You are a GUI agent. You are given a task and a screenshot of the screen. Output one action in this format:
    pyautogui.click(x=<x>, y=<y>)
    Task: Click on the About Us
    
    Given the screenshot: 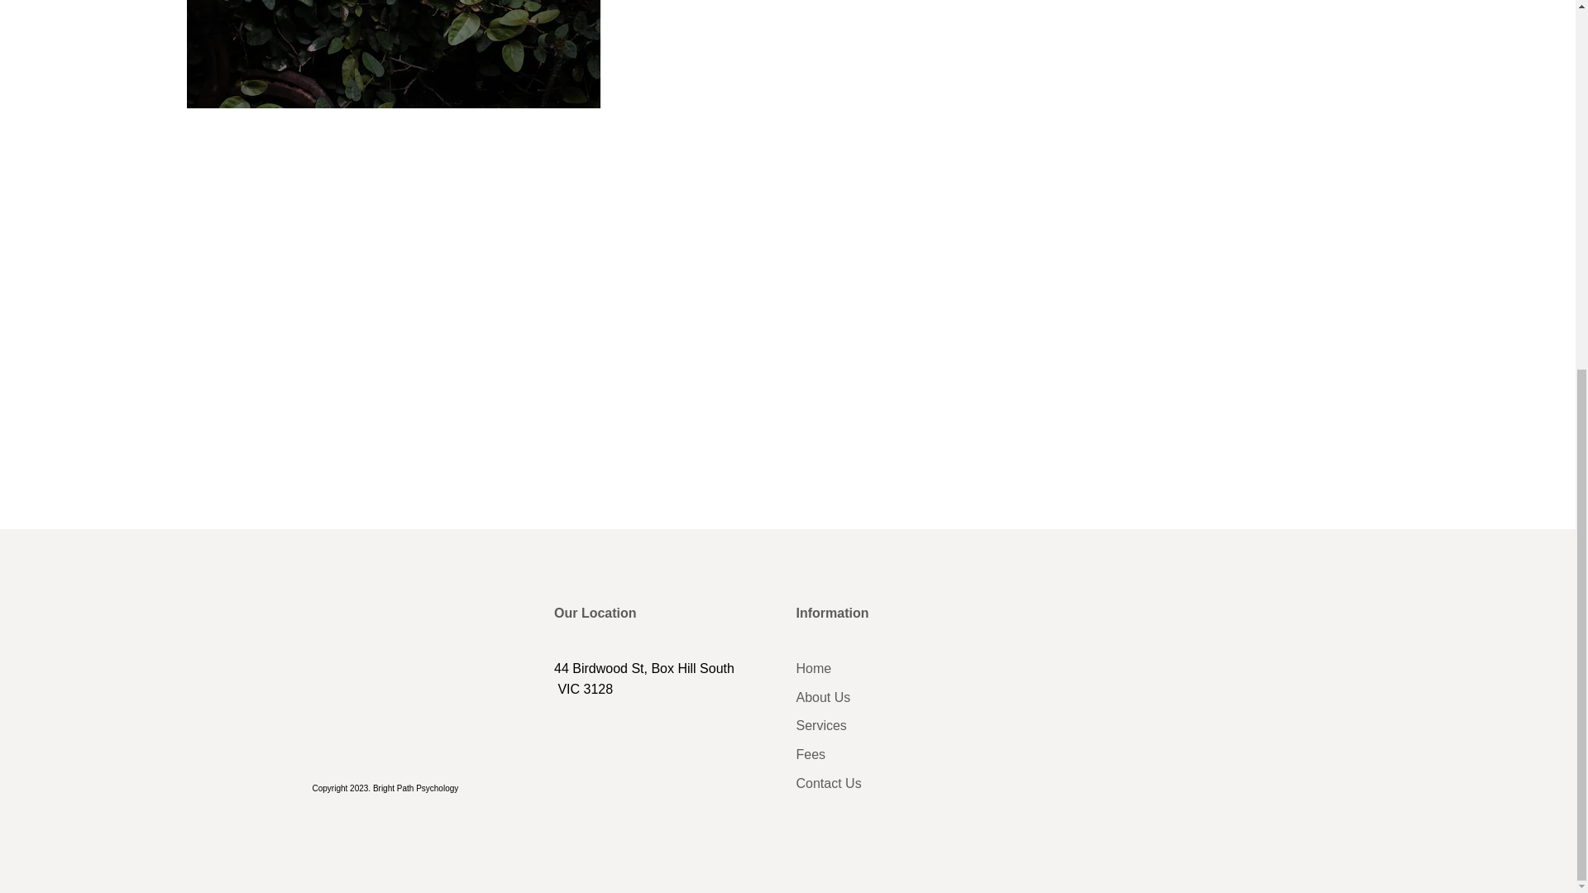 What is the action you would take?
    pyautogui.click(x=908, y=73)
    